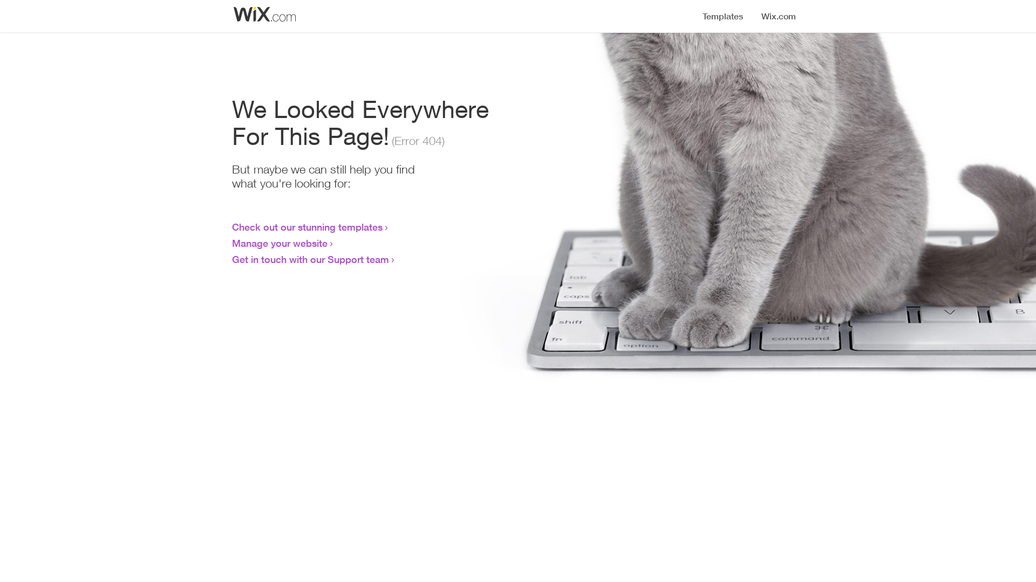 The image size is (1036, 582). Describe the element at coordinates (280, 243) in the screenshot. I see `Manage your website` at that location.